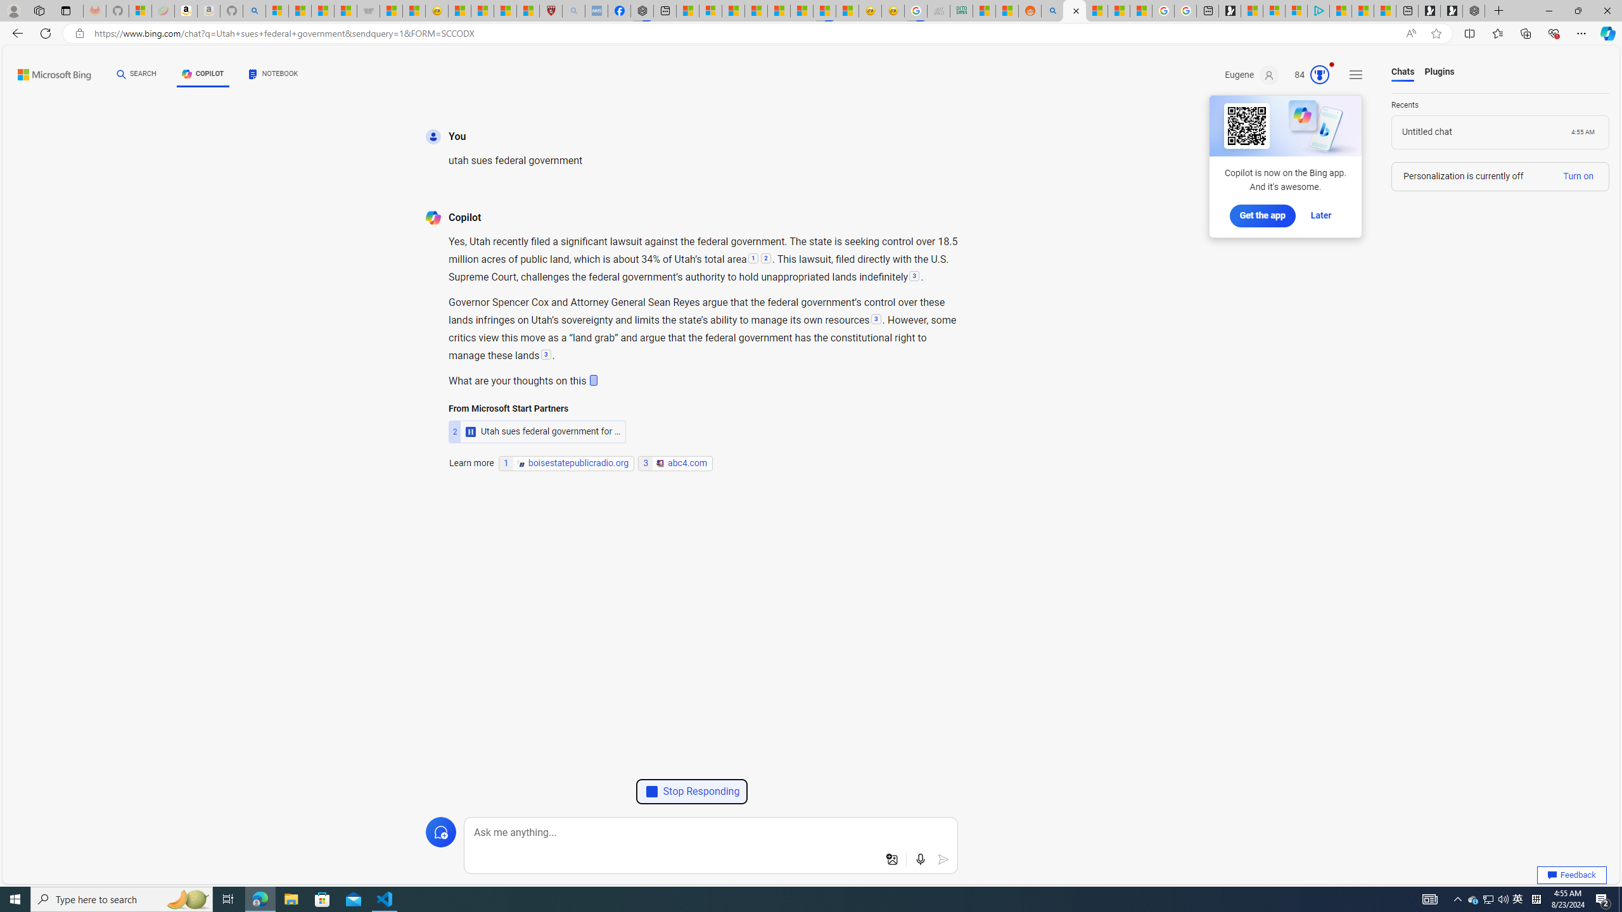 This screenshot has width=1622, height=912. Describe the element at coordinates (203, 74) in the screenshot. I see `COPILOT` at that location.